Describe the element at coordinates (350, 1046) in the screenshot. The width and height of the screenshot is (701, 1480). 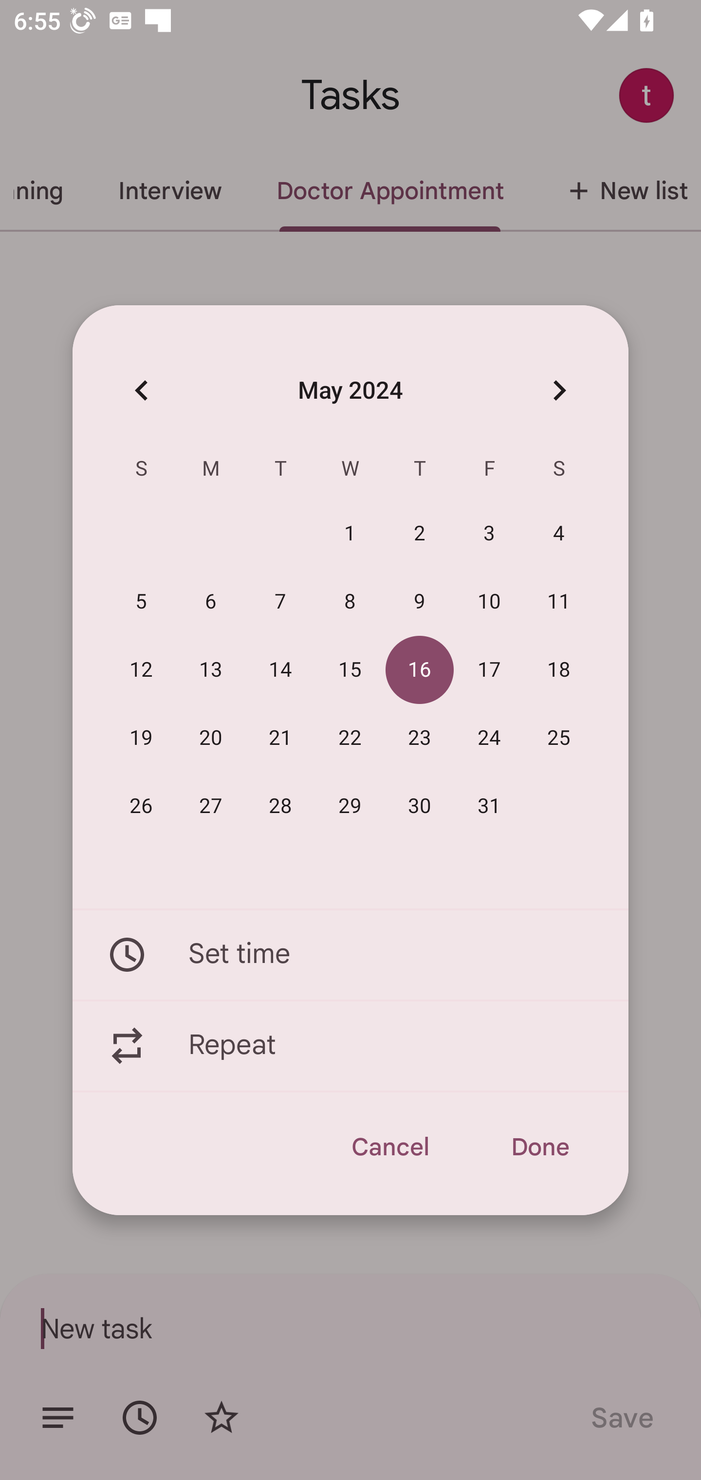
I see `Repeat` at that location.